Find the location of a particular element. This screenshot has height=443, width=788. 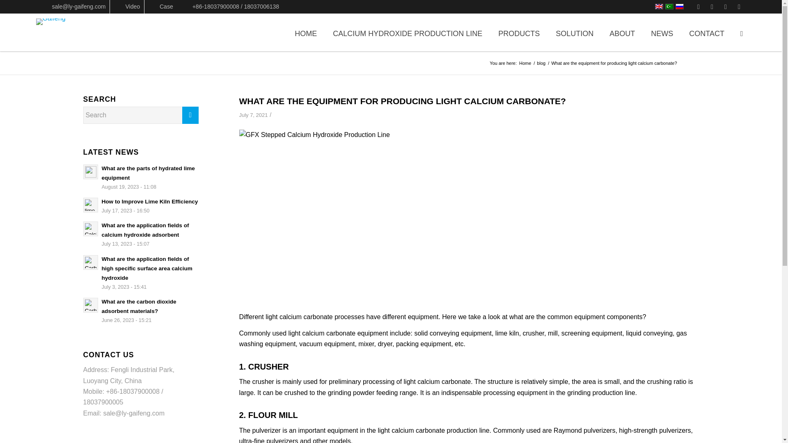

Video is located at coordinates (127, 7).